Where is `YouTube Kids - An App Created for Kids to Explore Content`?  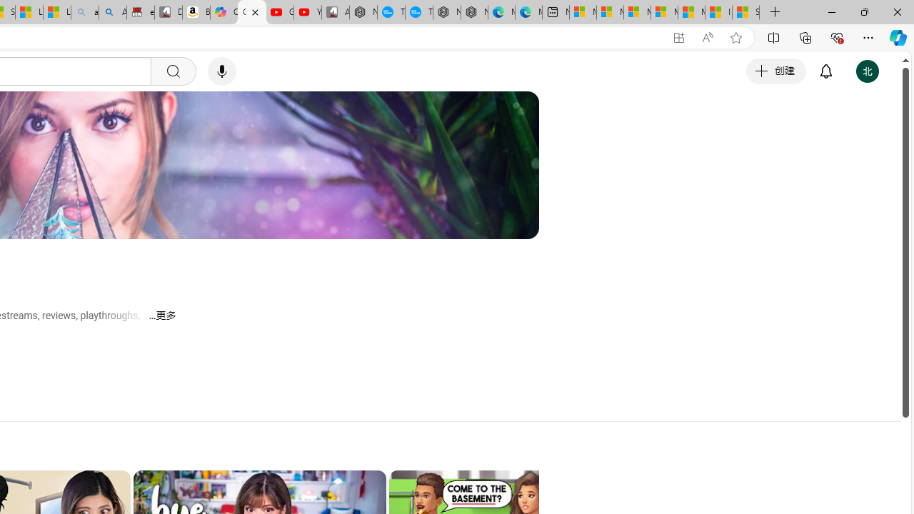 YouTube Kids - An App Created for Kids to Explore Content is located at coordinates (308, 13).